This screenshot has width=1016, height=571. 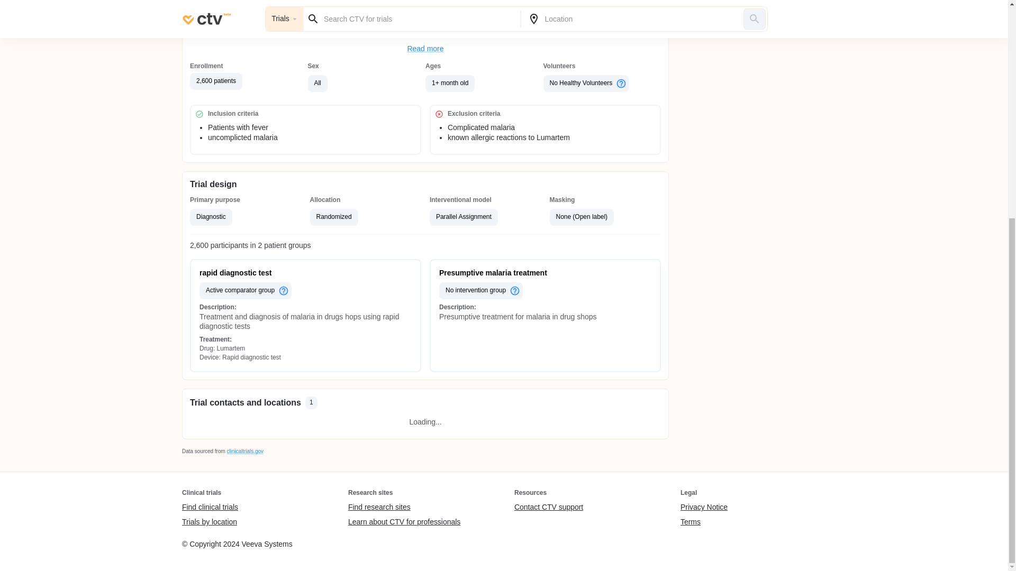 I want to click on Contact CTV support, so click(x=548, y=508).